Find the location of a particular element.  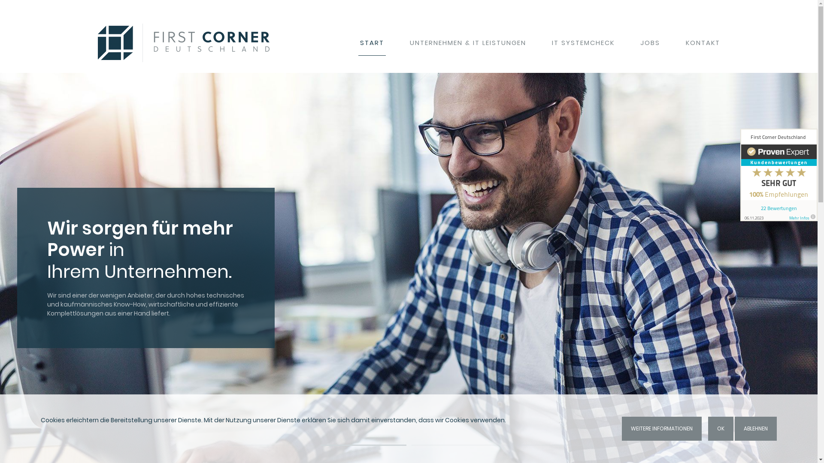

START is located at coordinates (372, 43).